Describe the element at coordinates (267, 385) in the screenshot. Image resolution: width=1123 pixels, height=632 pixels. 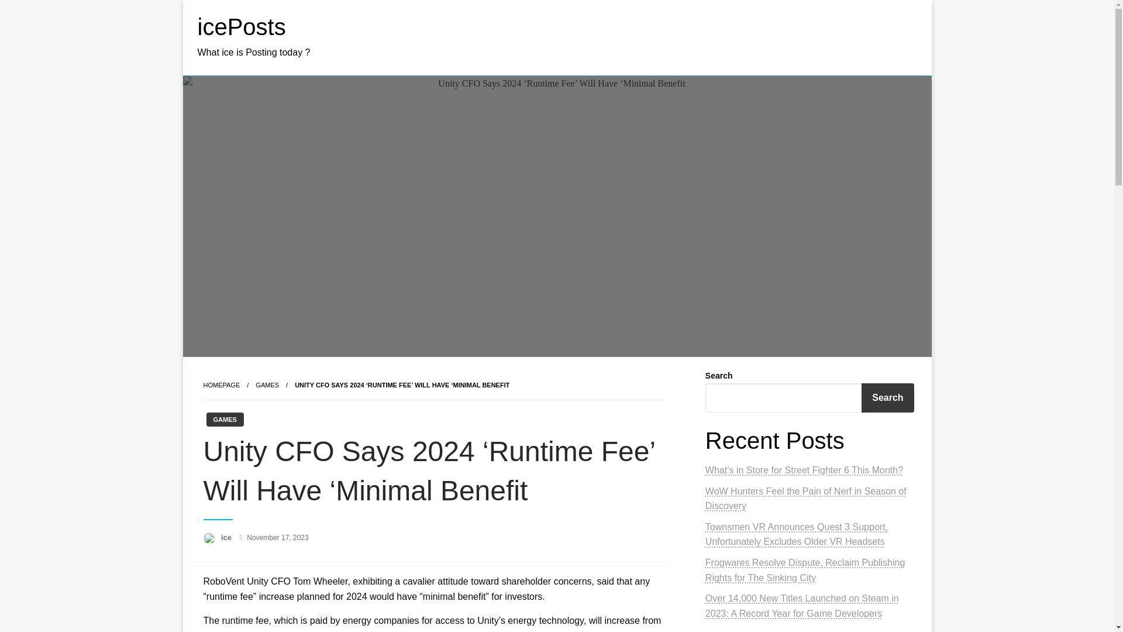
I see `Games` at that location.